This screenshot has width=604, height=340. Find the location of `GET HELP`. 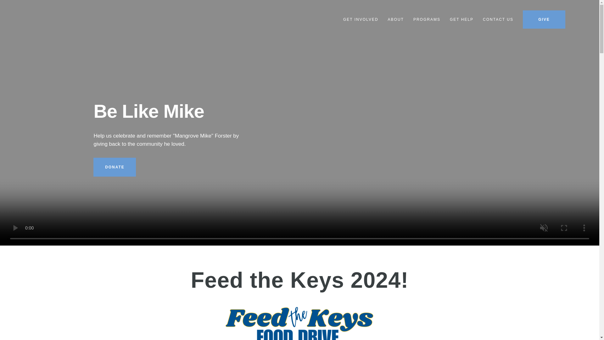

GET HELP is located at coordinates (462, 20).